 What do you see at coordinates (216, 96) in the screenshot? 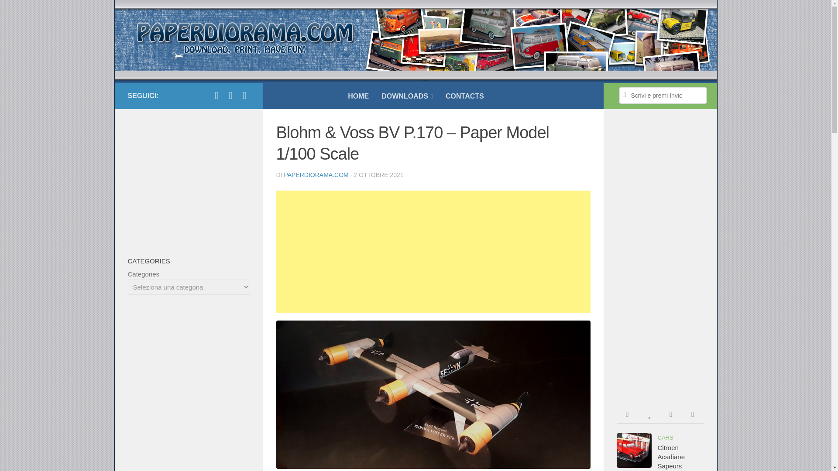
I see `Facebook` at bounding box center [216, 96].